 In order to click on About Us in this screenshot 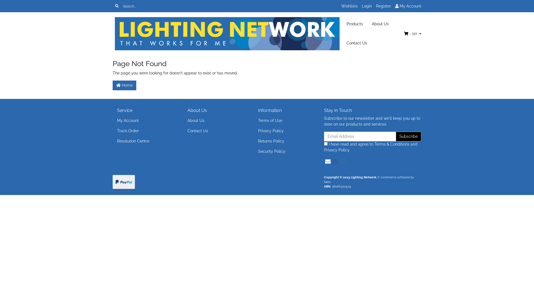, I will do `click(214, 121)`.